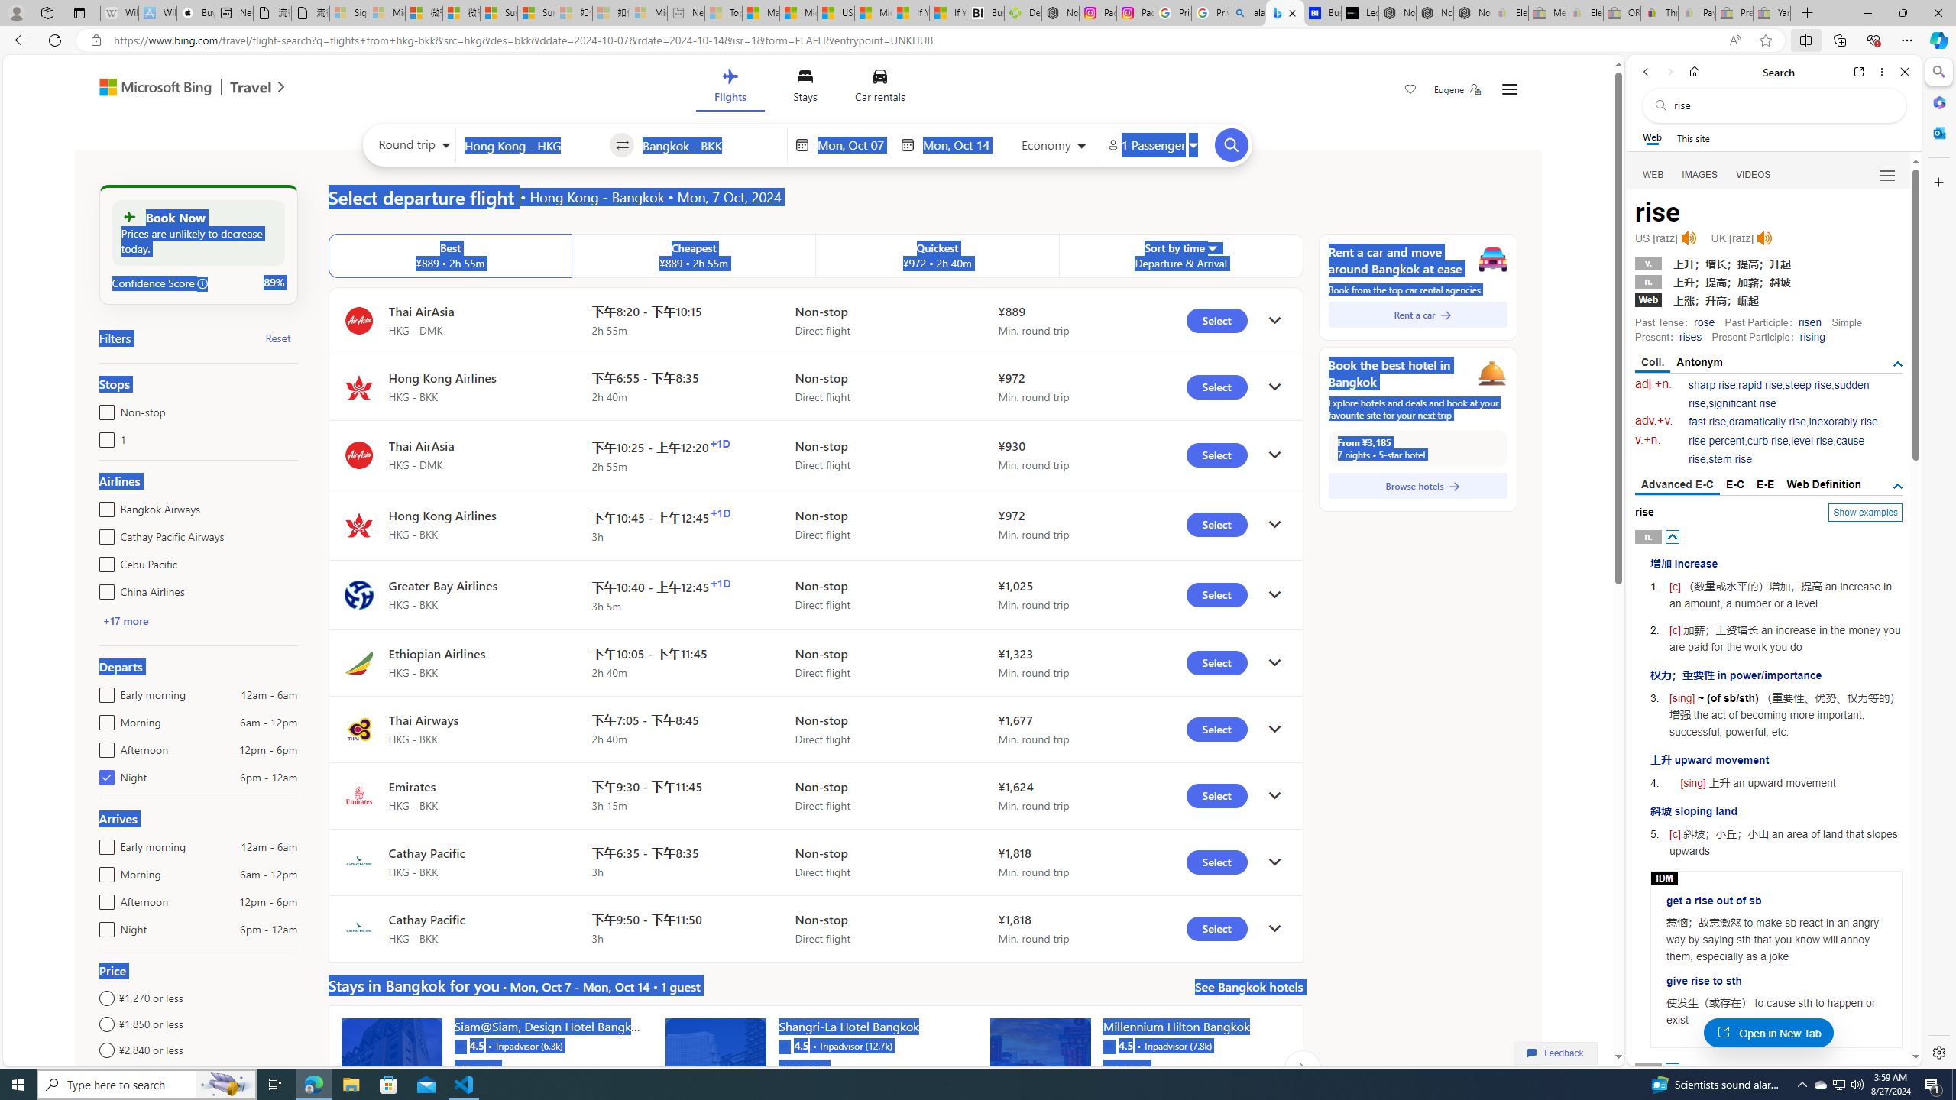 This screenshot has width=1956, height=1100. Describe the element at coordinates (1418, 315) in the screenshot. I see `Rent a car` at that location.